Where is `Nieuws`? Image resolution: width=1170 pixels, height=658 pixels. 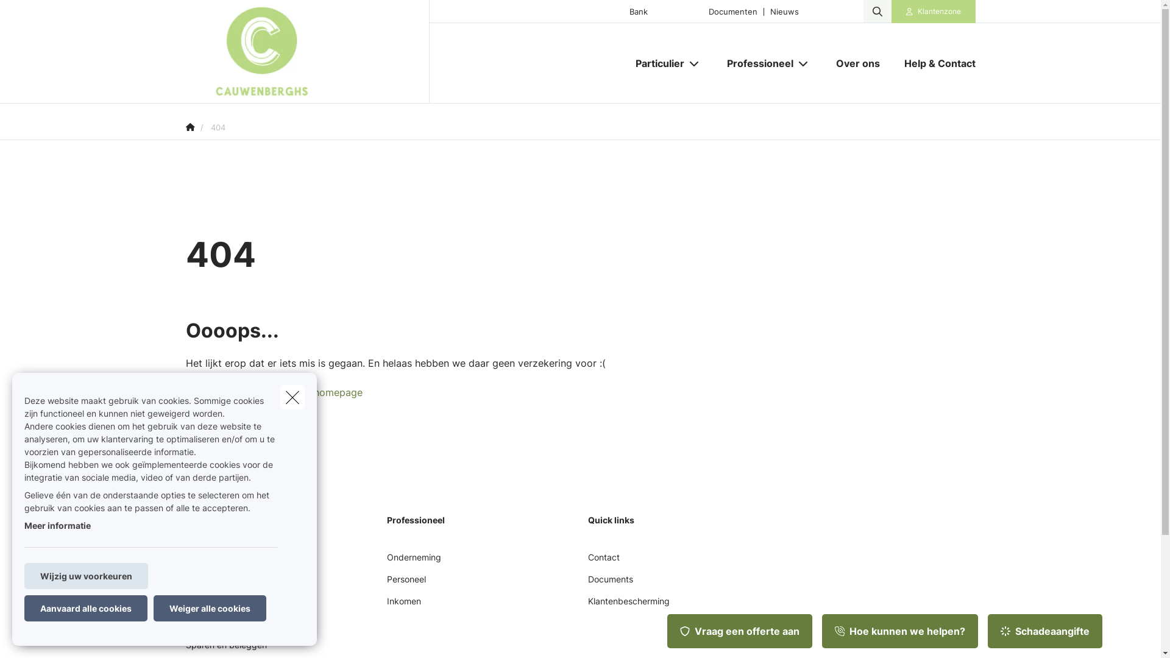 Nieuws is located at coordinates (784, 11).